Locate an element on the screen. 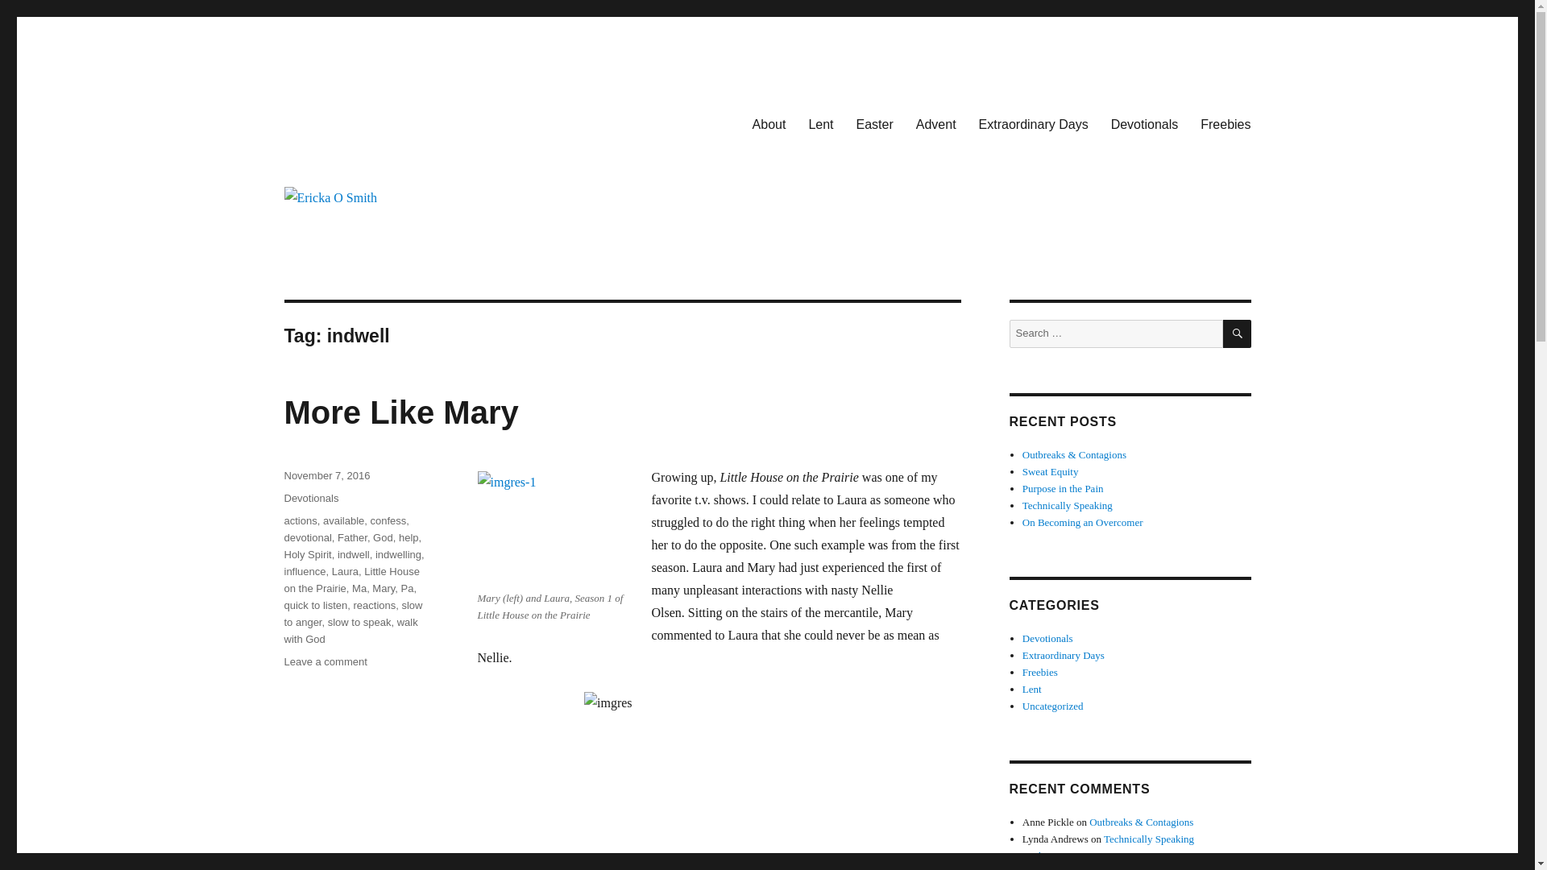 The width and height of the screenshot is (1547, 870). Father is located at coordinates (352, 537).